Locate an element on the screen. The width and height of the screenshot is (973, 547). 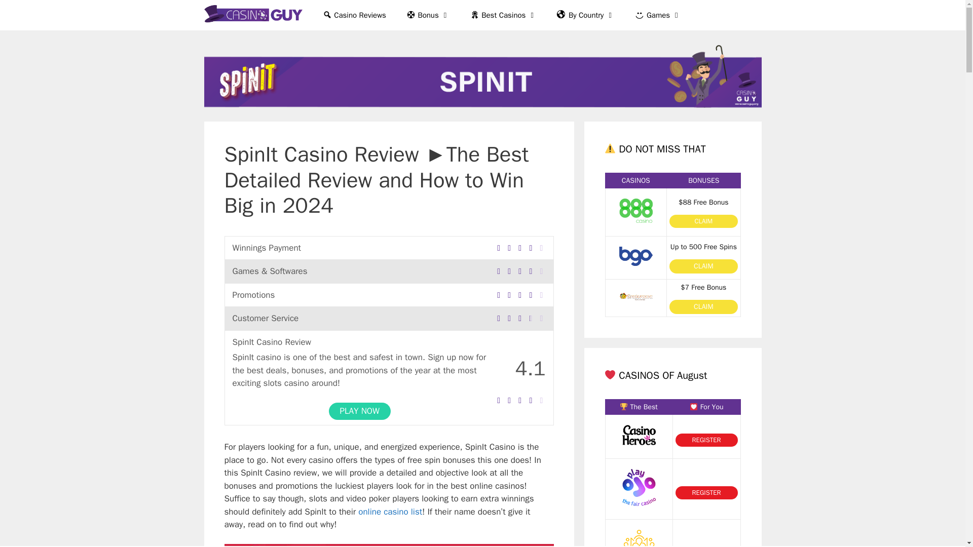
casinoguy.org is located at coordinates (252, 15).